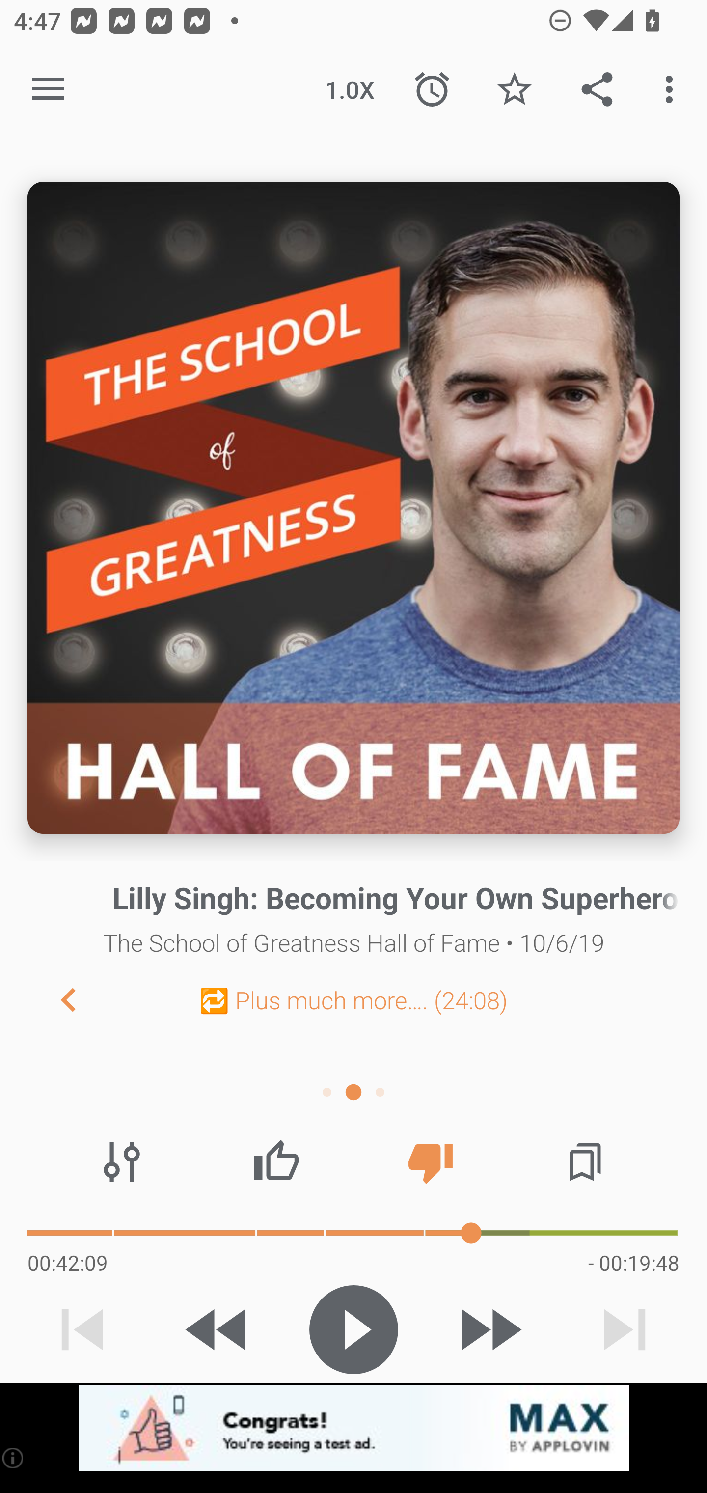 Image resolution: width=707 pixels, height=1493 pixels. What do you see at coordinates (673, 89) in the screenshot?
I see `More options` at bounding box center [673, 89].